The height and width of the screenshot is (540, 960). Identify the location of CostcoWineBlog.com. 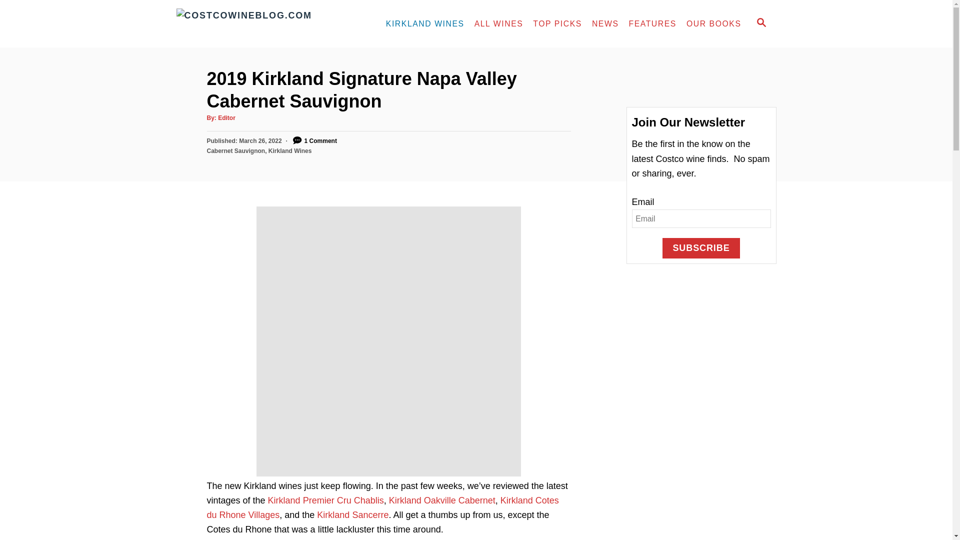
(264, 24).